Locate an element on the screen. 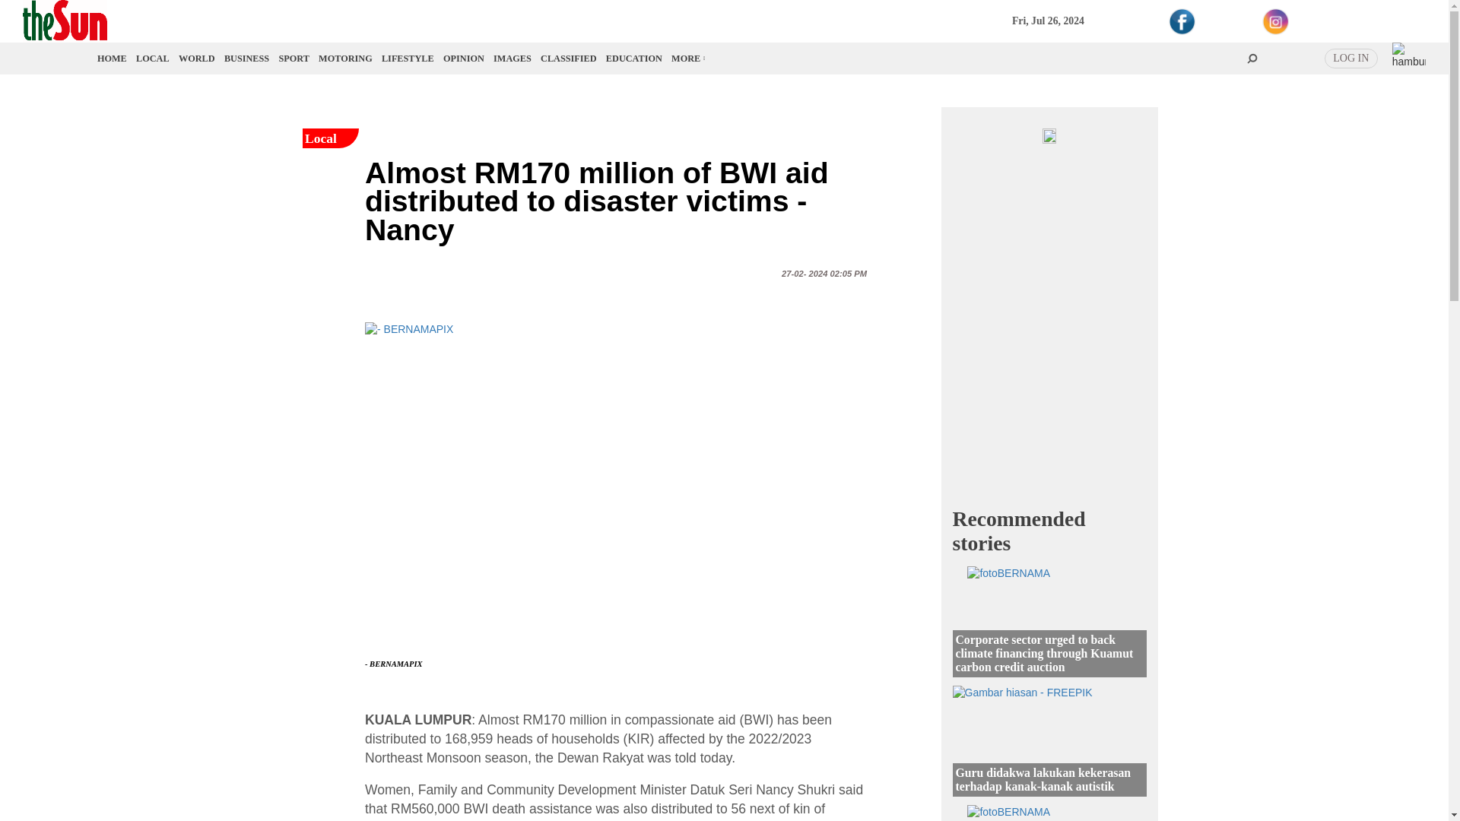  LOCAL is located at coordinates (152, 58).